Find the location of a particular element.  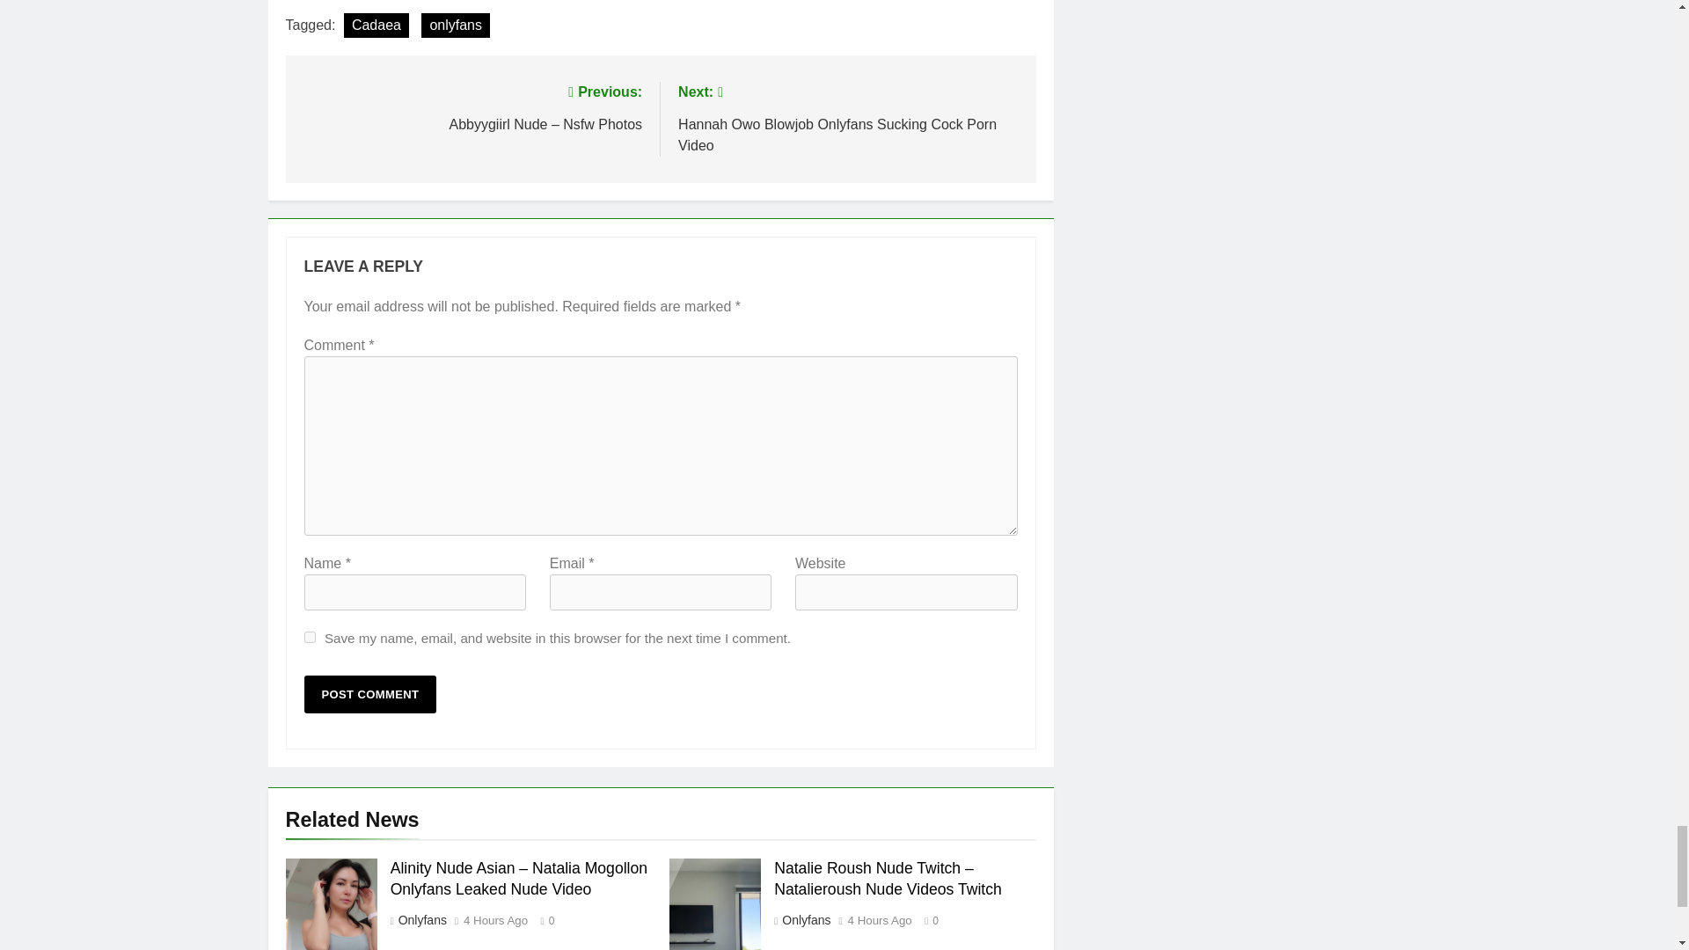

4 Hours Ago is located at coordinates (880, 921).